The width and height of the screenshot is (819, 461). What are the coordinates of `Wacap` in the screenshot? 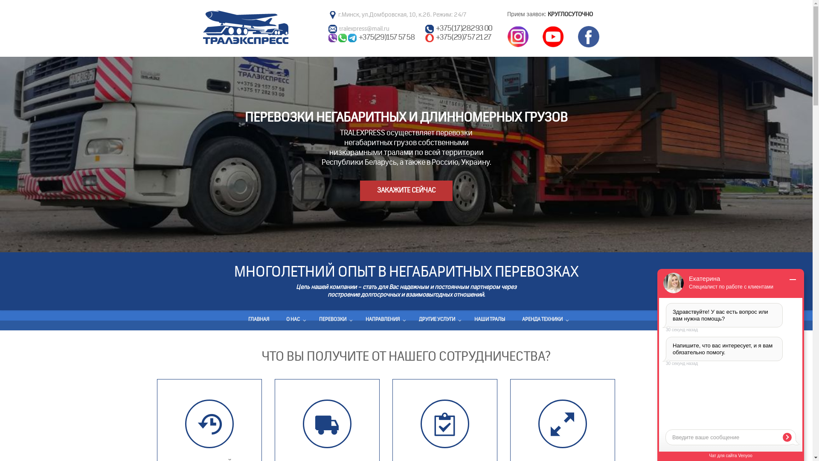 It's located at (342, 38).